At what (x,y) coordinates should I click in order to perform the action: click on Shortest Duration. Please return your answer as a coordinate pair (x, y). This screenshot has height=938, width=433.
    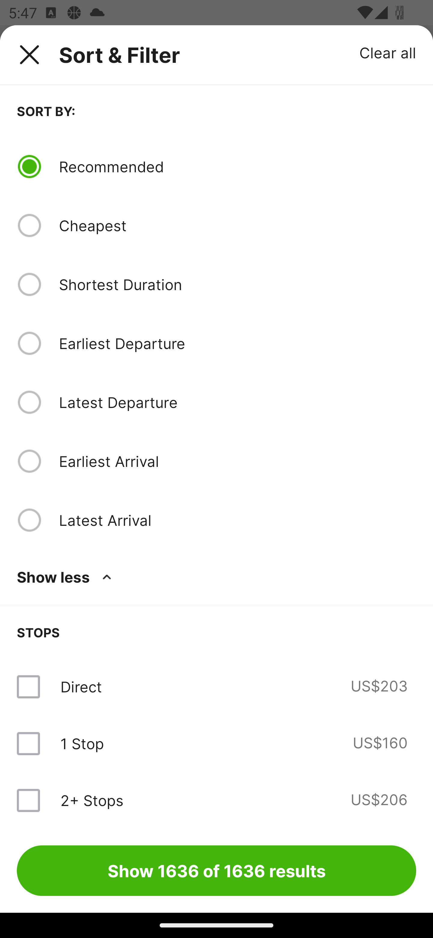
    Looking at the image, I should click on (237, 284).